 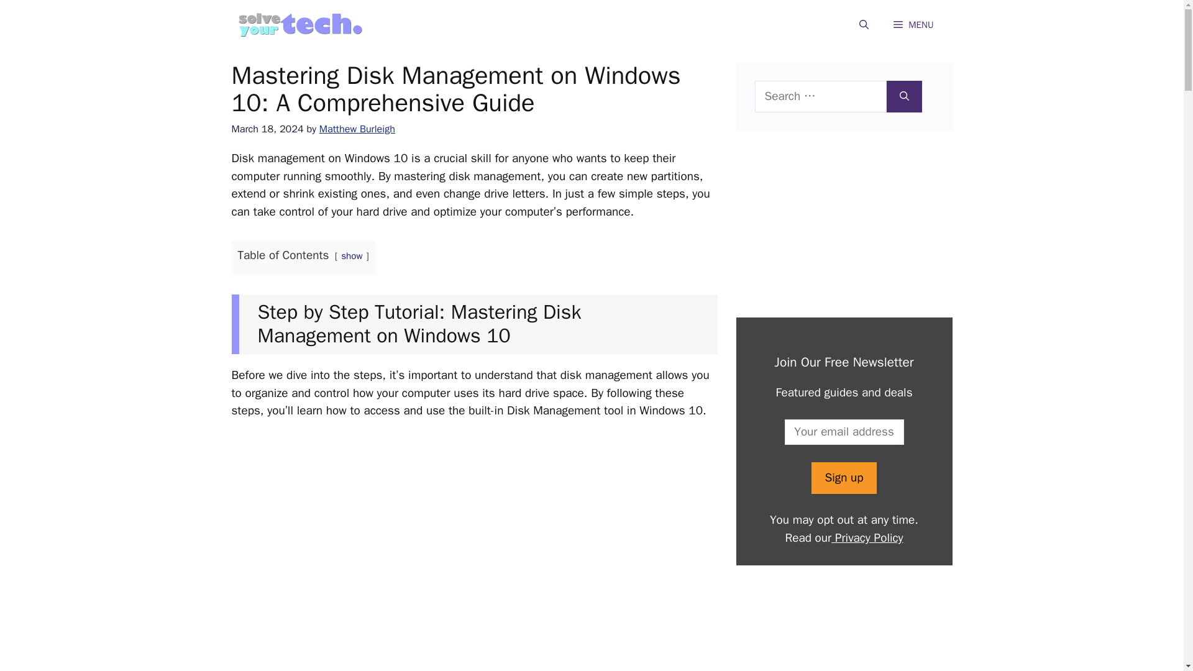 I want to click on Matthew Burleigh, so click(x=357, y=129).